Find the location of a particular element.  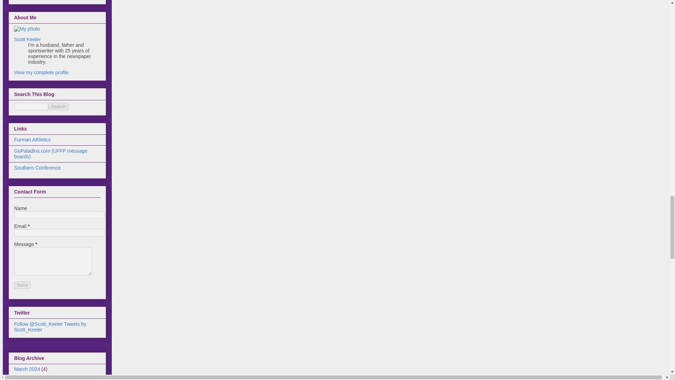

Furman Athletics is located at coordinates (32, 139).